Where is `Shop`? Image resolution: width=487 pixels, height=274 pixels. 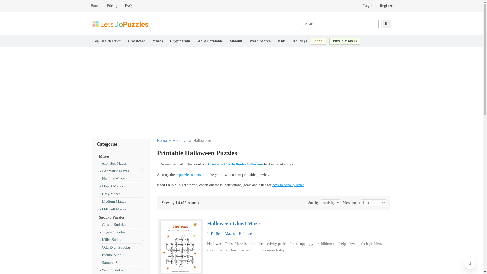 Shop is located at coordinates (319, 41).